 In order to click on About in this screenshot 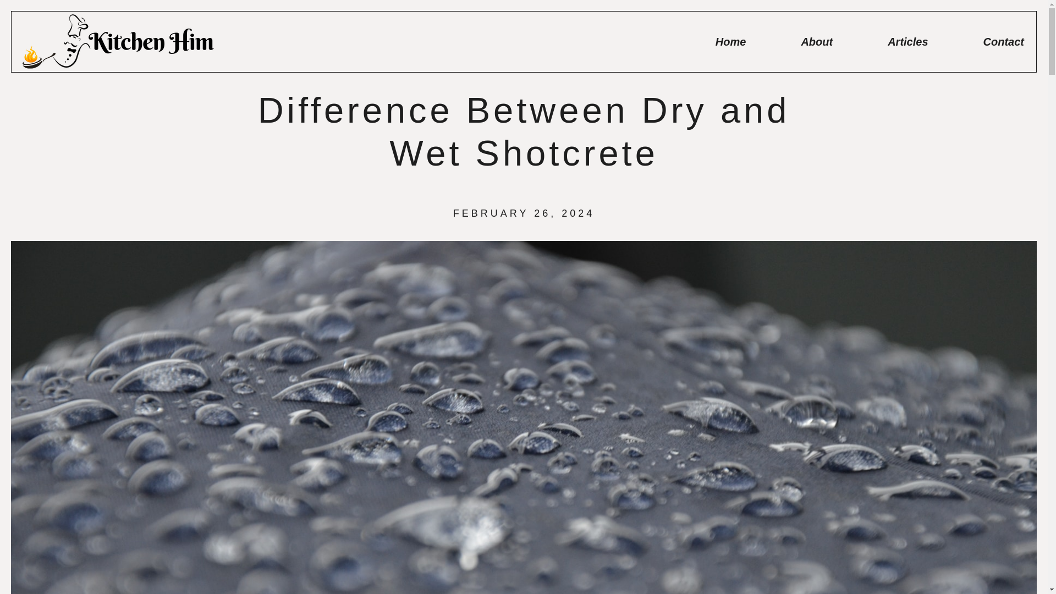, I will do `click(816, 42)`.